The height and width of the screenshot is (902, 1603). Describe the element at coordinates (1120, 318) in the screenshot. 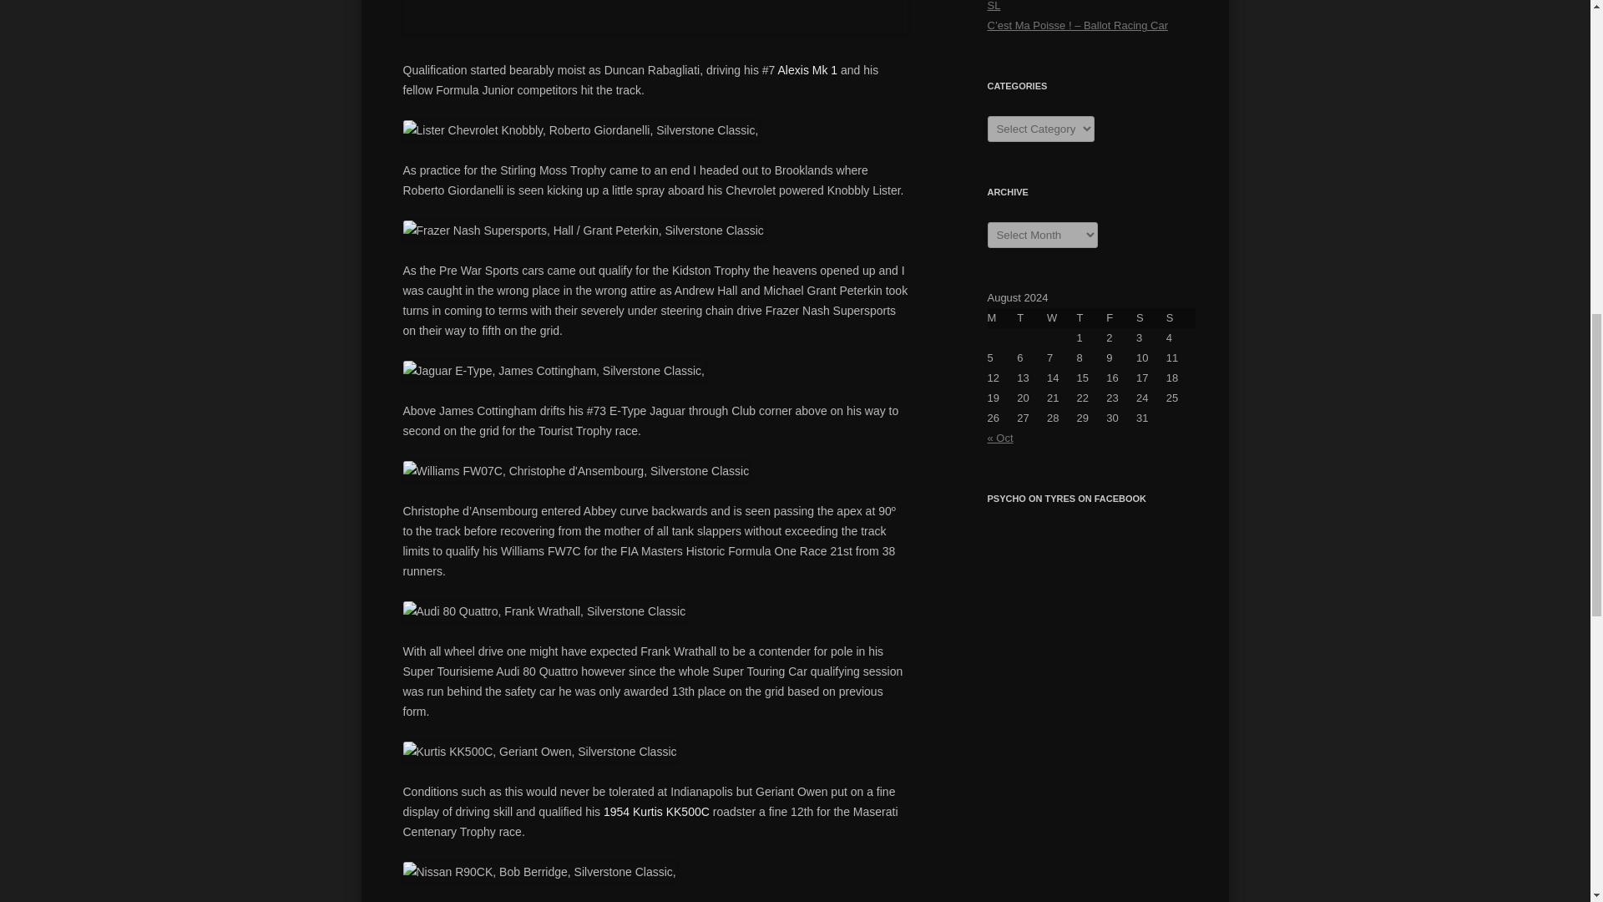

I see `Friday` at that location.